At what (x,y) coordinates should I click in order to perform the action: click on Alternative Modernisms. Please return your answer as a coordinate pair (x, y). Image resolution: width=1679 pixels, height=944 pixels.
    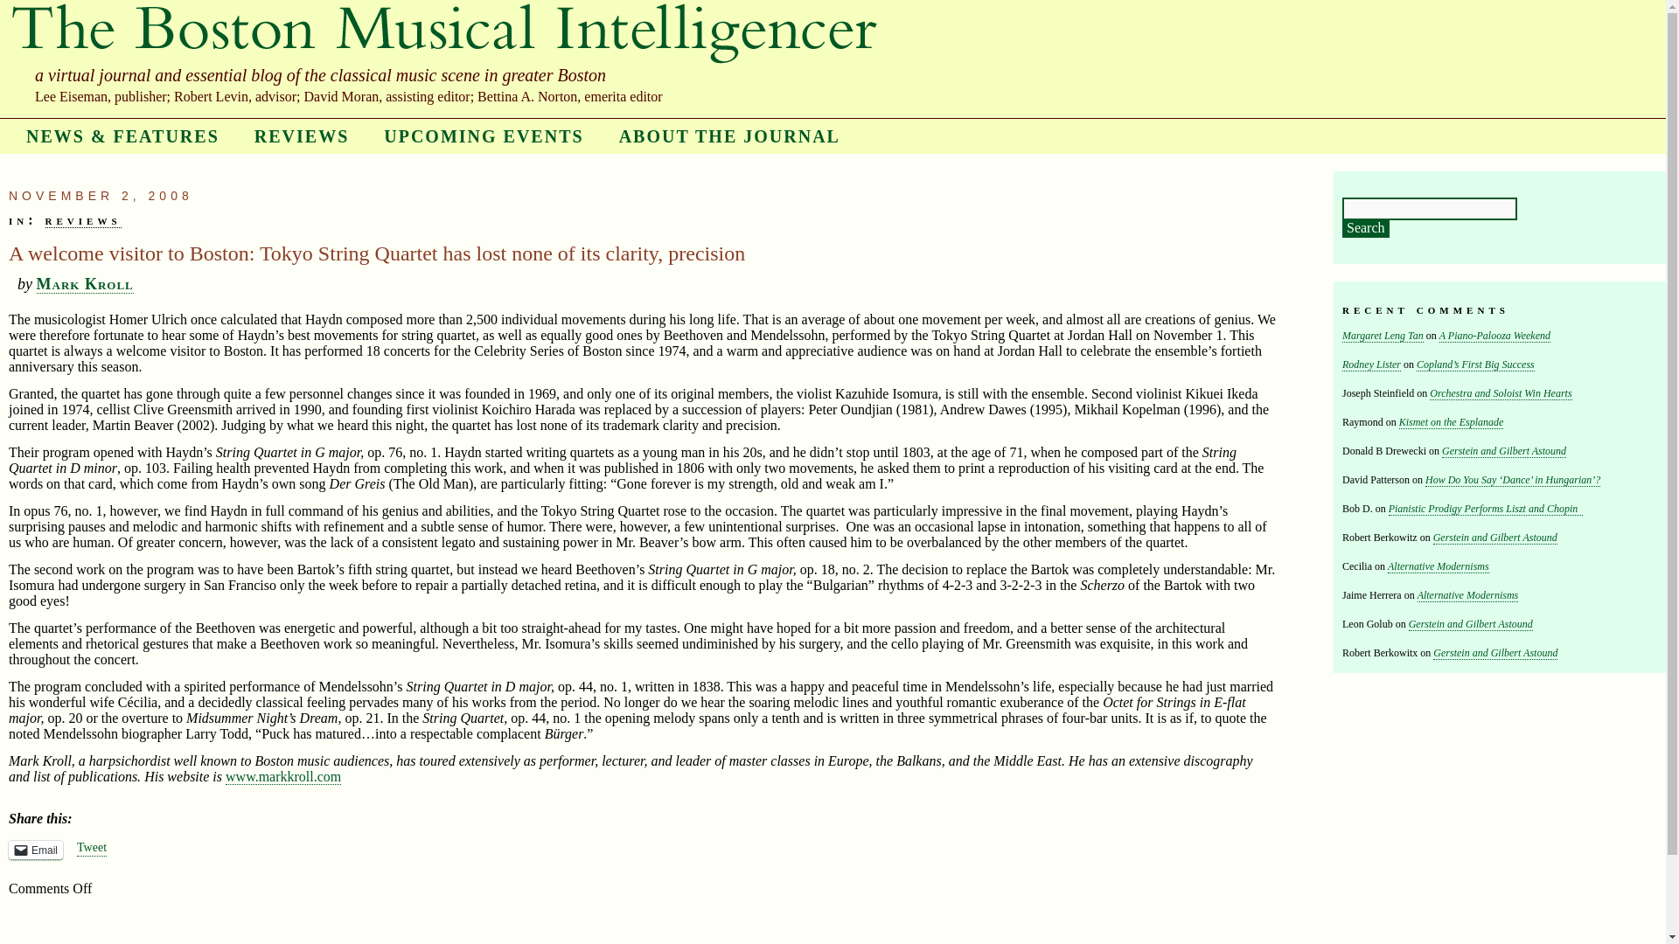
    Looking at the image, I should click on (1439, 566).